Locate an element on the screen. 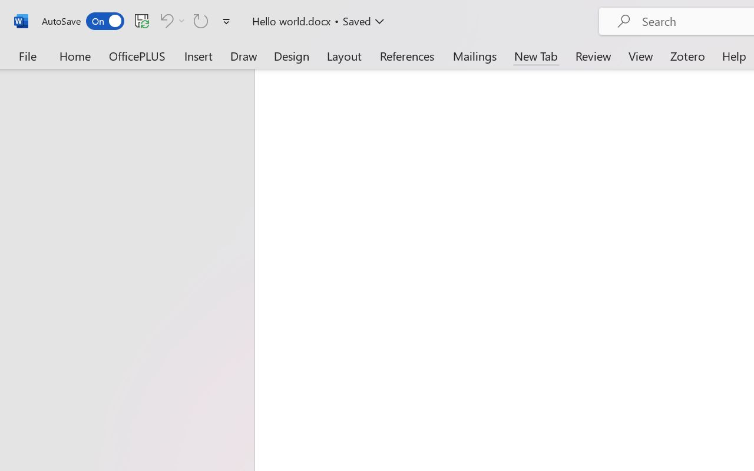 The height and width of the screenshot is (471, 754). Quick Access Toolbar is located at coordinates (138, 21).